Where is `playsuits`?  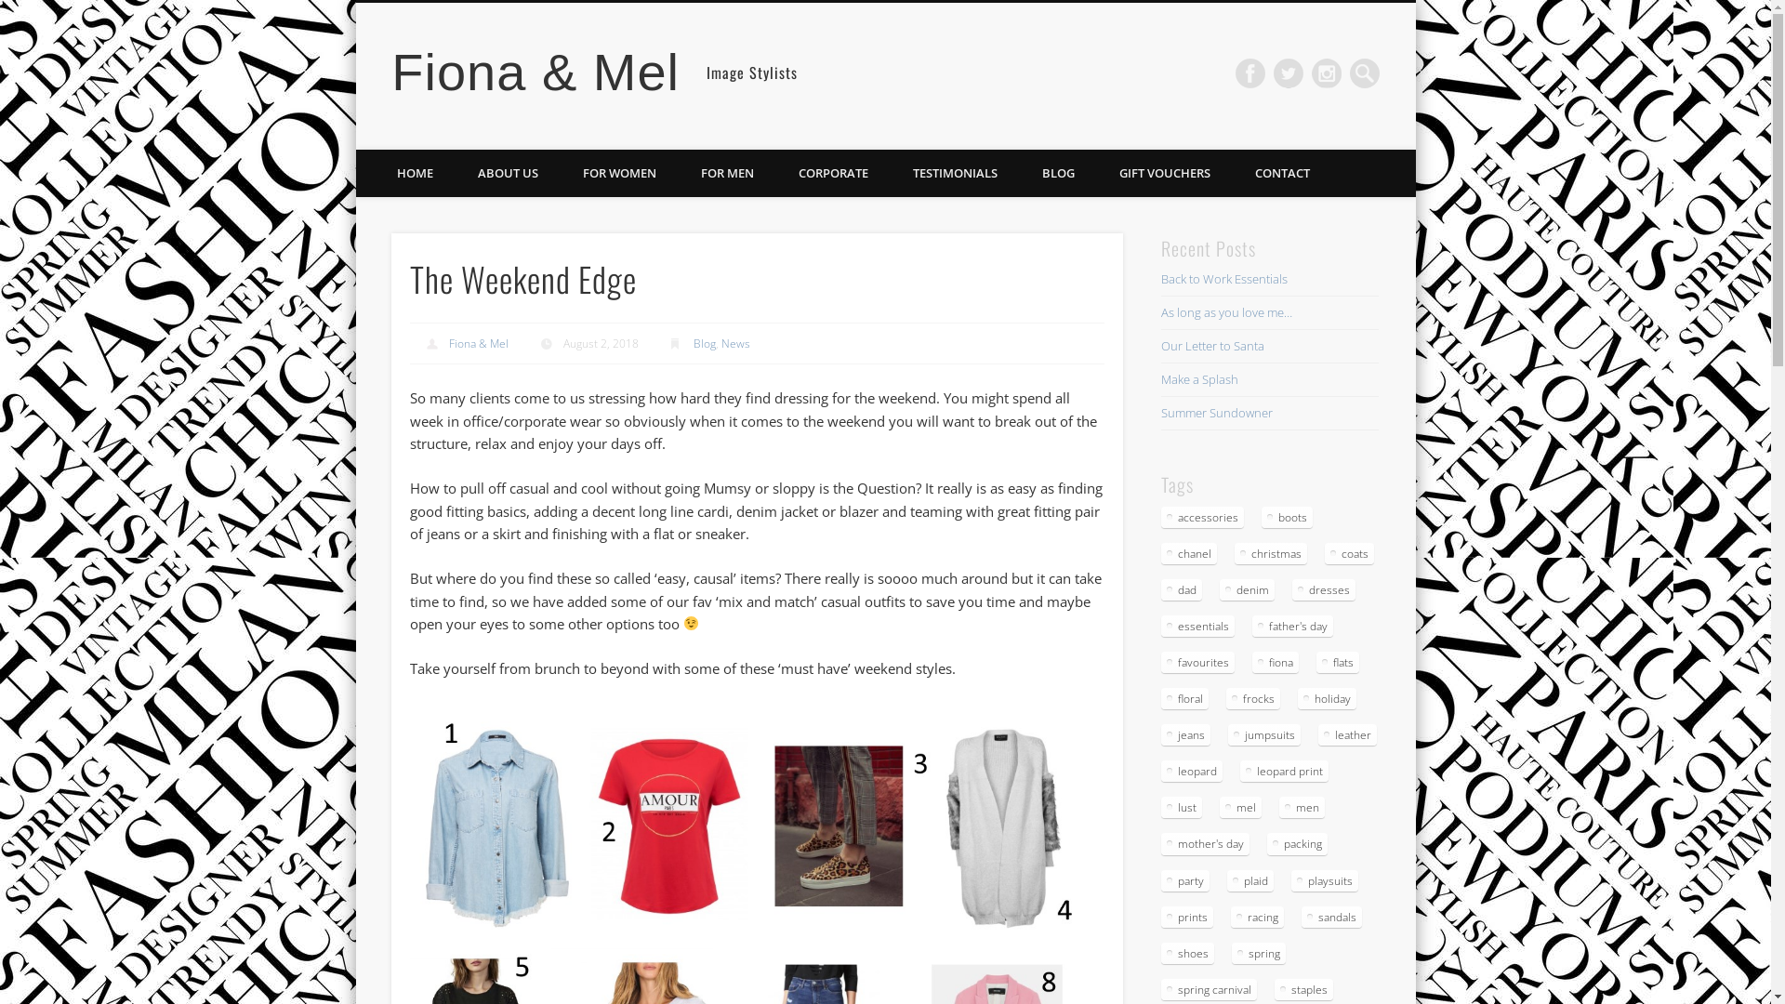 playsuits is located at coordinates (1325, 881).